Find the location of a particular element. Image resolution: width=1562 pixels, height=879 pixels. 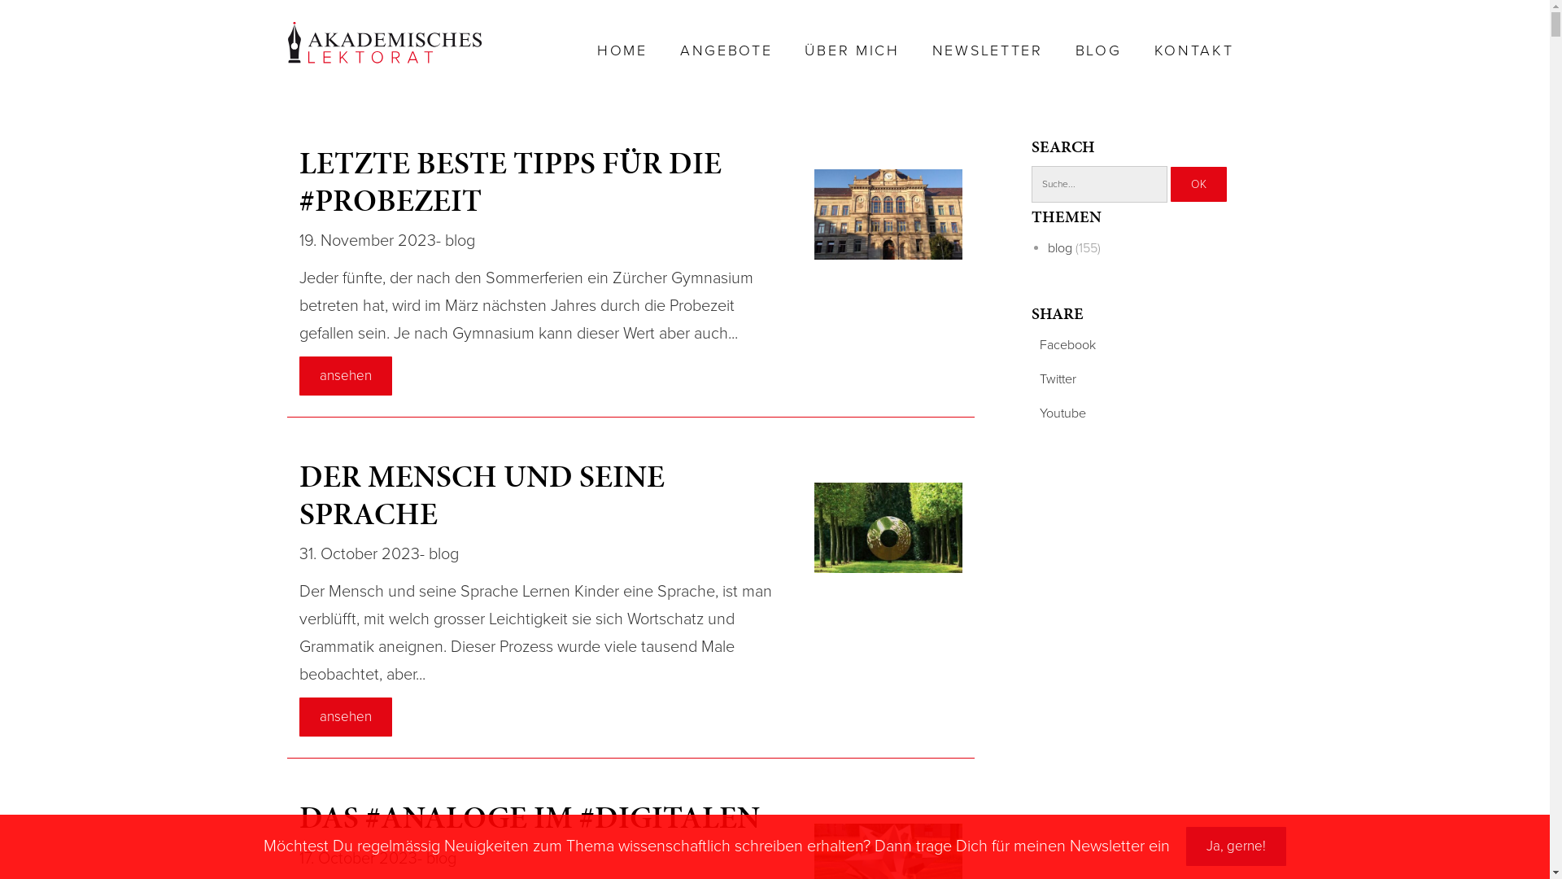

Twitter is located at coordinates (1054, 379).